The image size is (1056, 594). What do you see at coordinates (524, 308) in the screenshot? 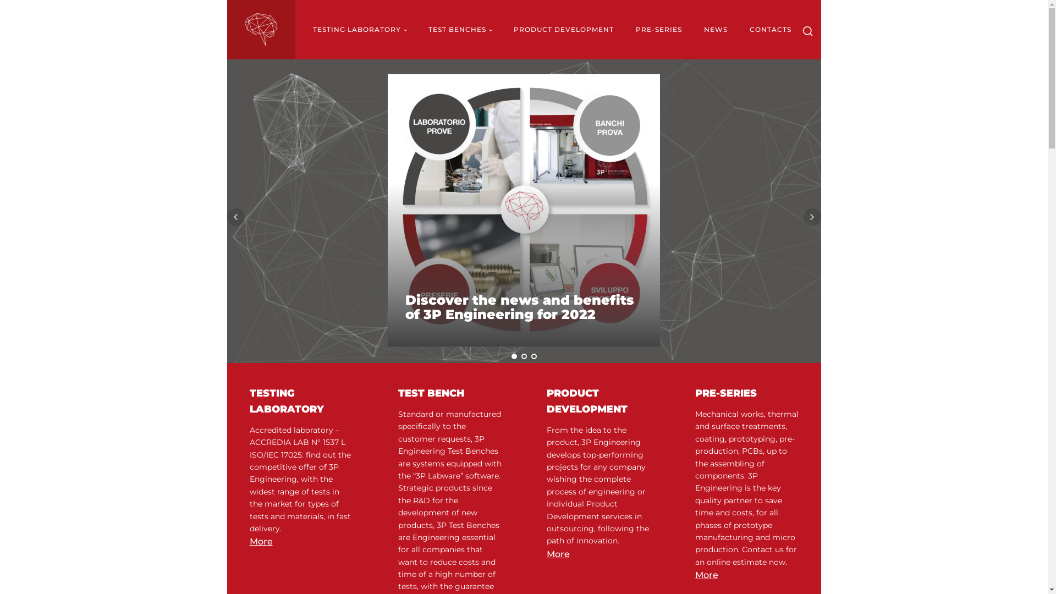
I see `Discover the news and benefits of 3P Engineering for 2022` at bounding box center [524, 308].